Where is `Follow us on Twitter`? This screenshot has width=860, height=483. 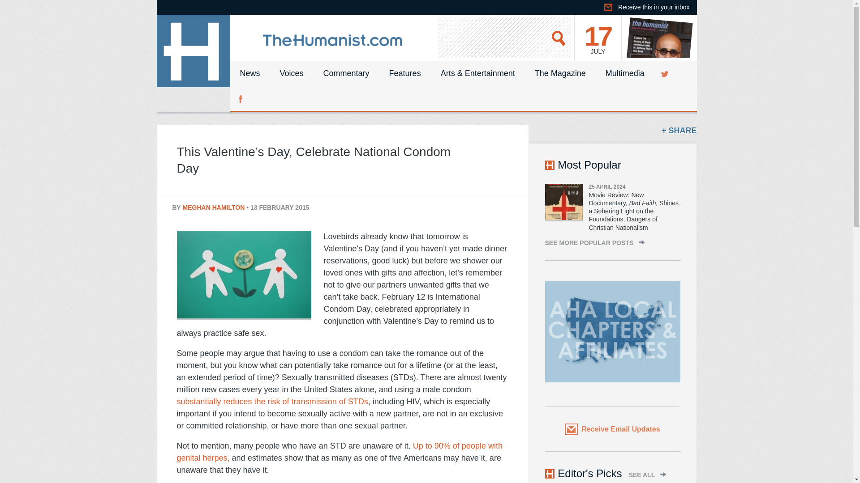 Follow us on Twitter is located at coordinates (666, 73).